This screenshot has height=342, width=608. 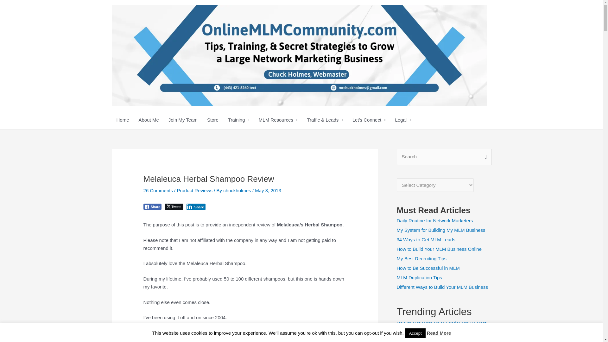 I want to click on About Me, so click(x=149, y=120).